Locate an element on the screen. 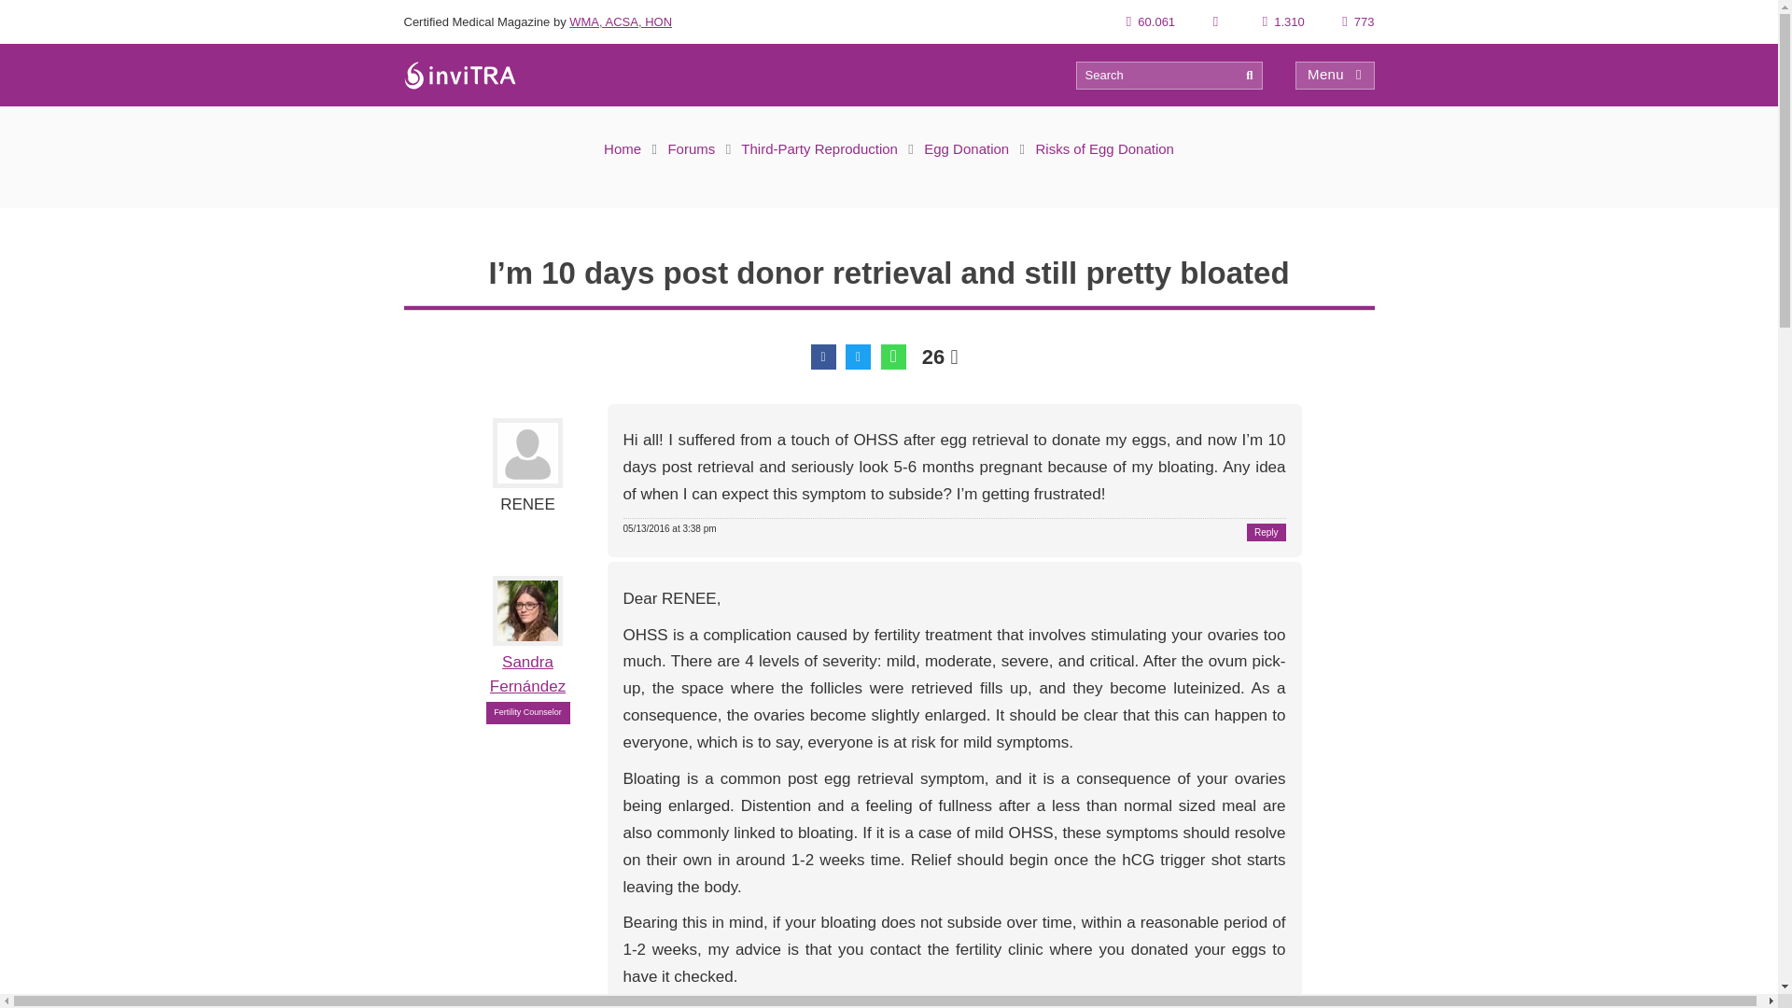 The width and height of the screenshot is (1792, 1008). WMA, ACSA, HON is located at coordinates (621, 22).